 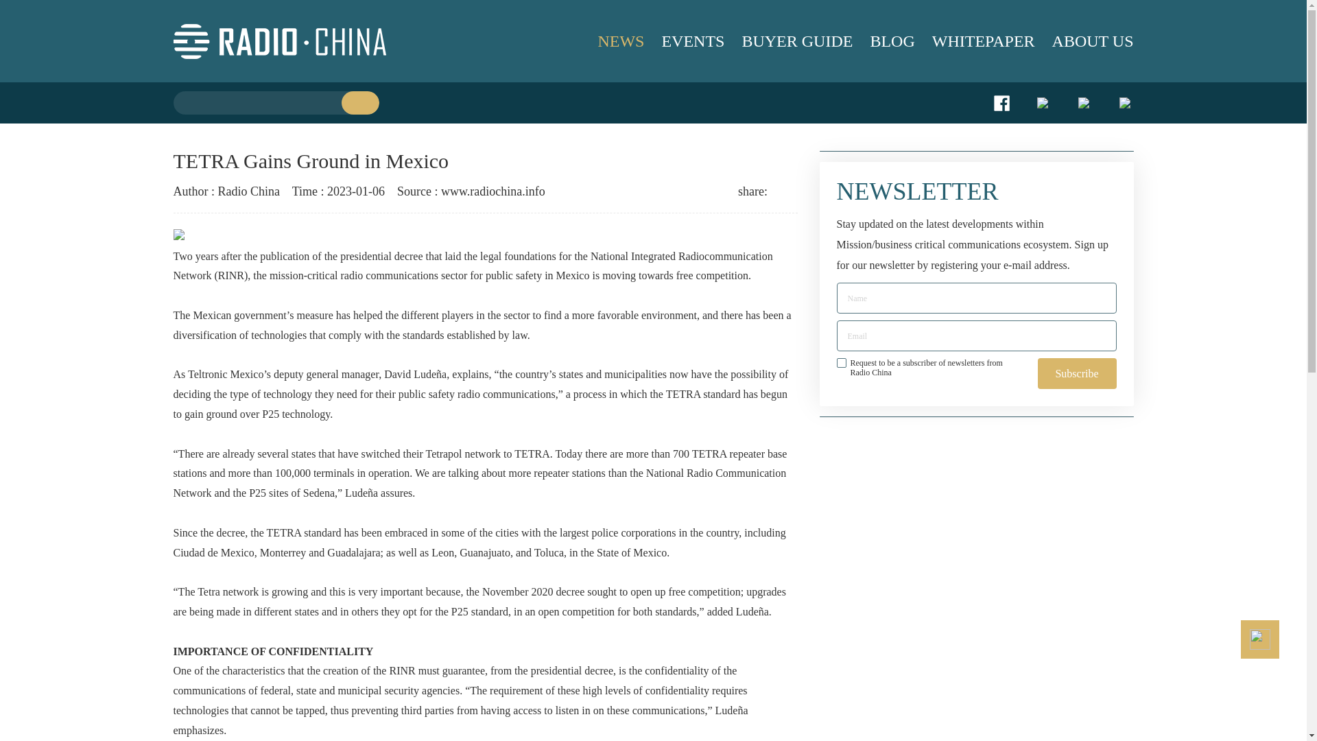 I want to click on www.radiochina.info, so click(x=493, y=191).